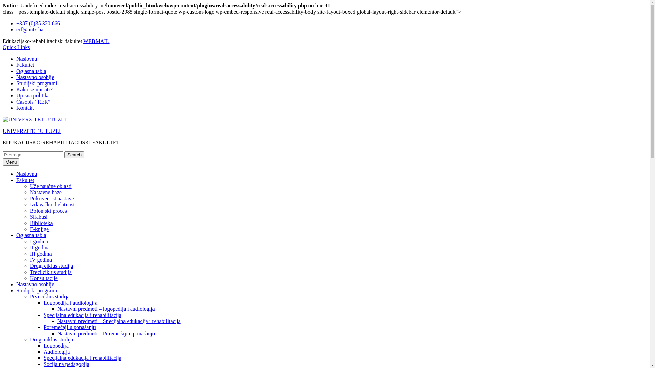  I want to click on Drugi ciklus studija, so click(52, 266).